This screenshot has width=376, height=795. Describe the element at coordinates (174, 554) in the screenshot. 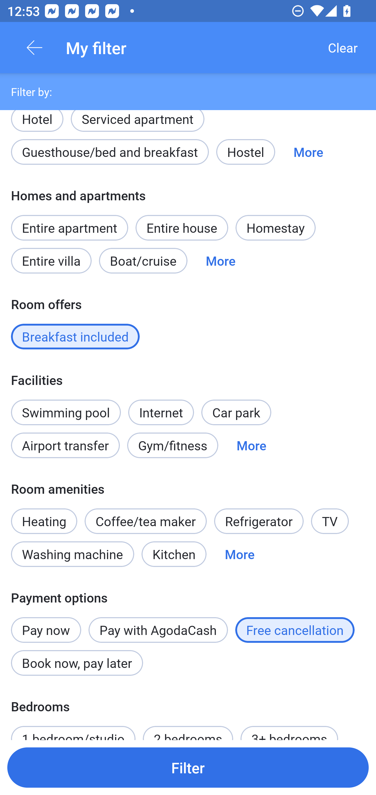

I see `Kitchen` at that location.